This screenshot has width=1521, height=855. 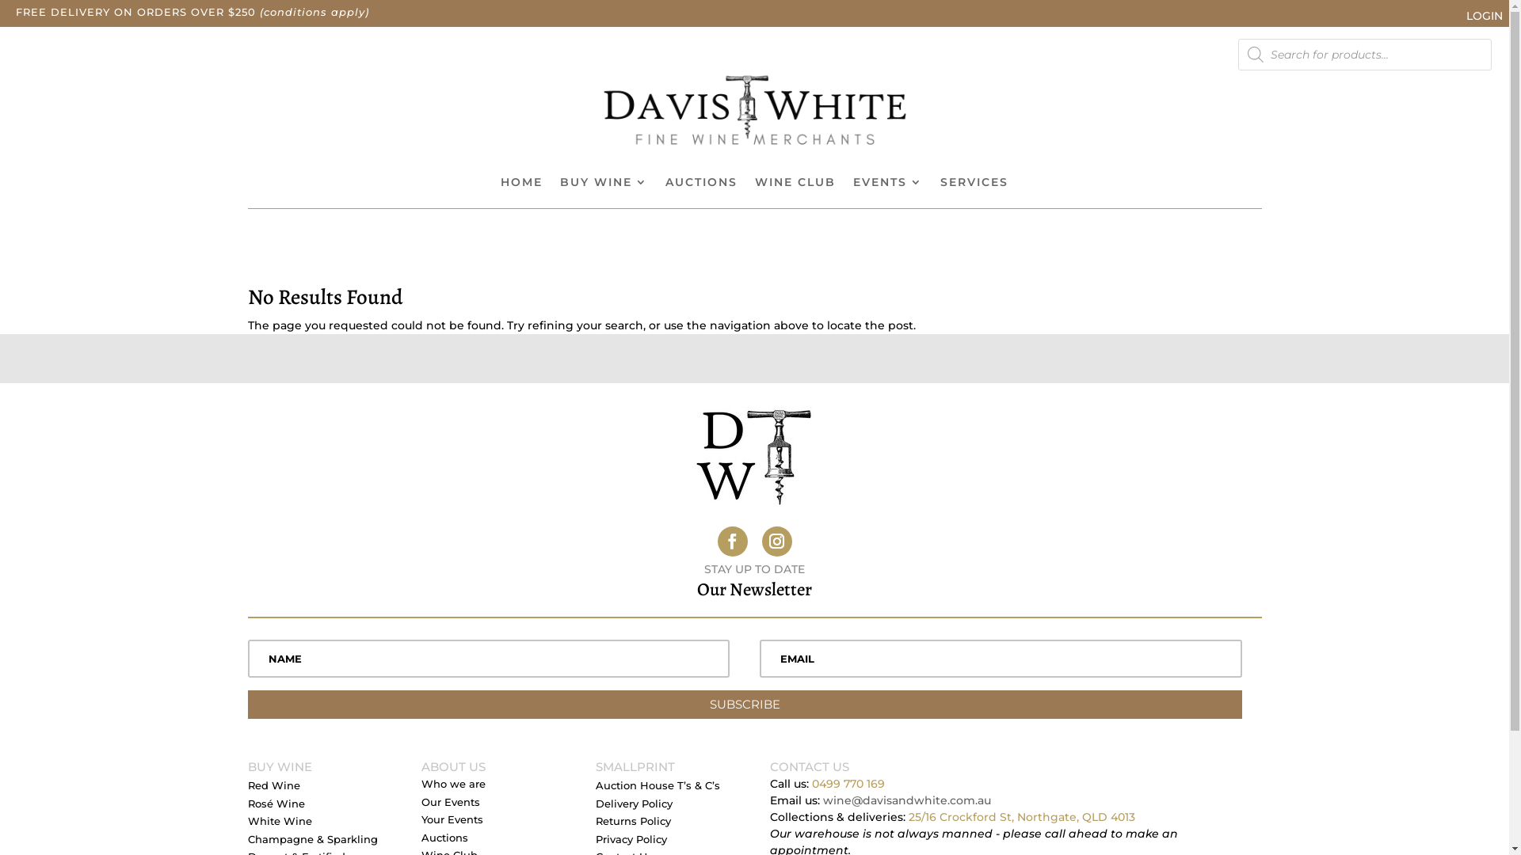 I want to click on White Wine, so click(x=279, y=825).